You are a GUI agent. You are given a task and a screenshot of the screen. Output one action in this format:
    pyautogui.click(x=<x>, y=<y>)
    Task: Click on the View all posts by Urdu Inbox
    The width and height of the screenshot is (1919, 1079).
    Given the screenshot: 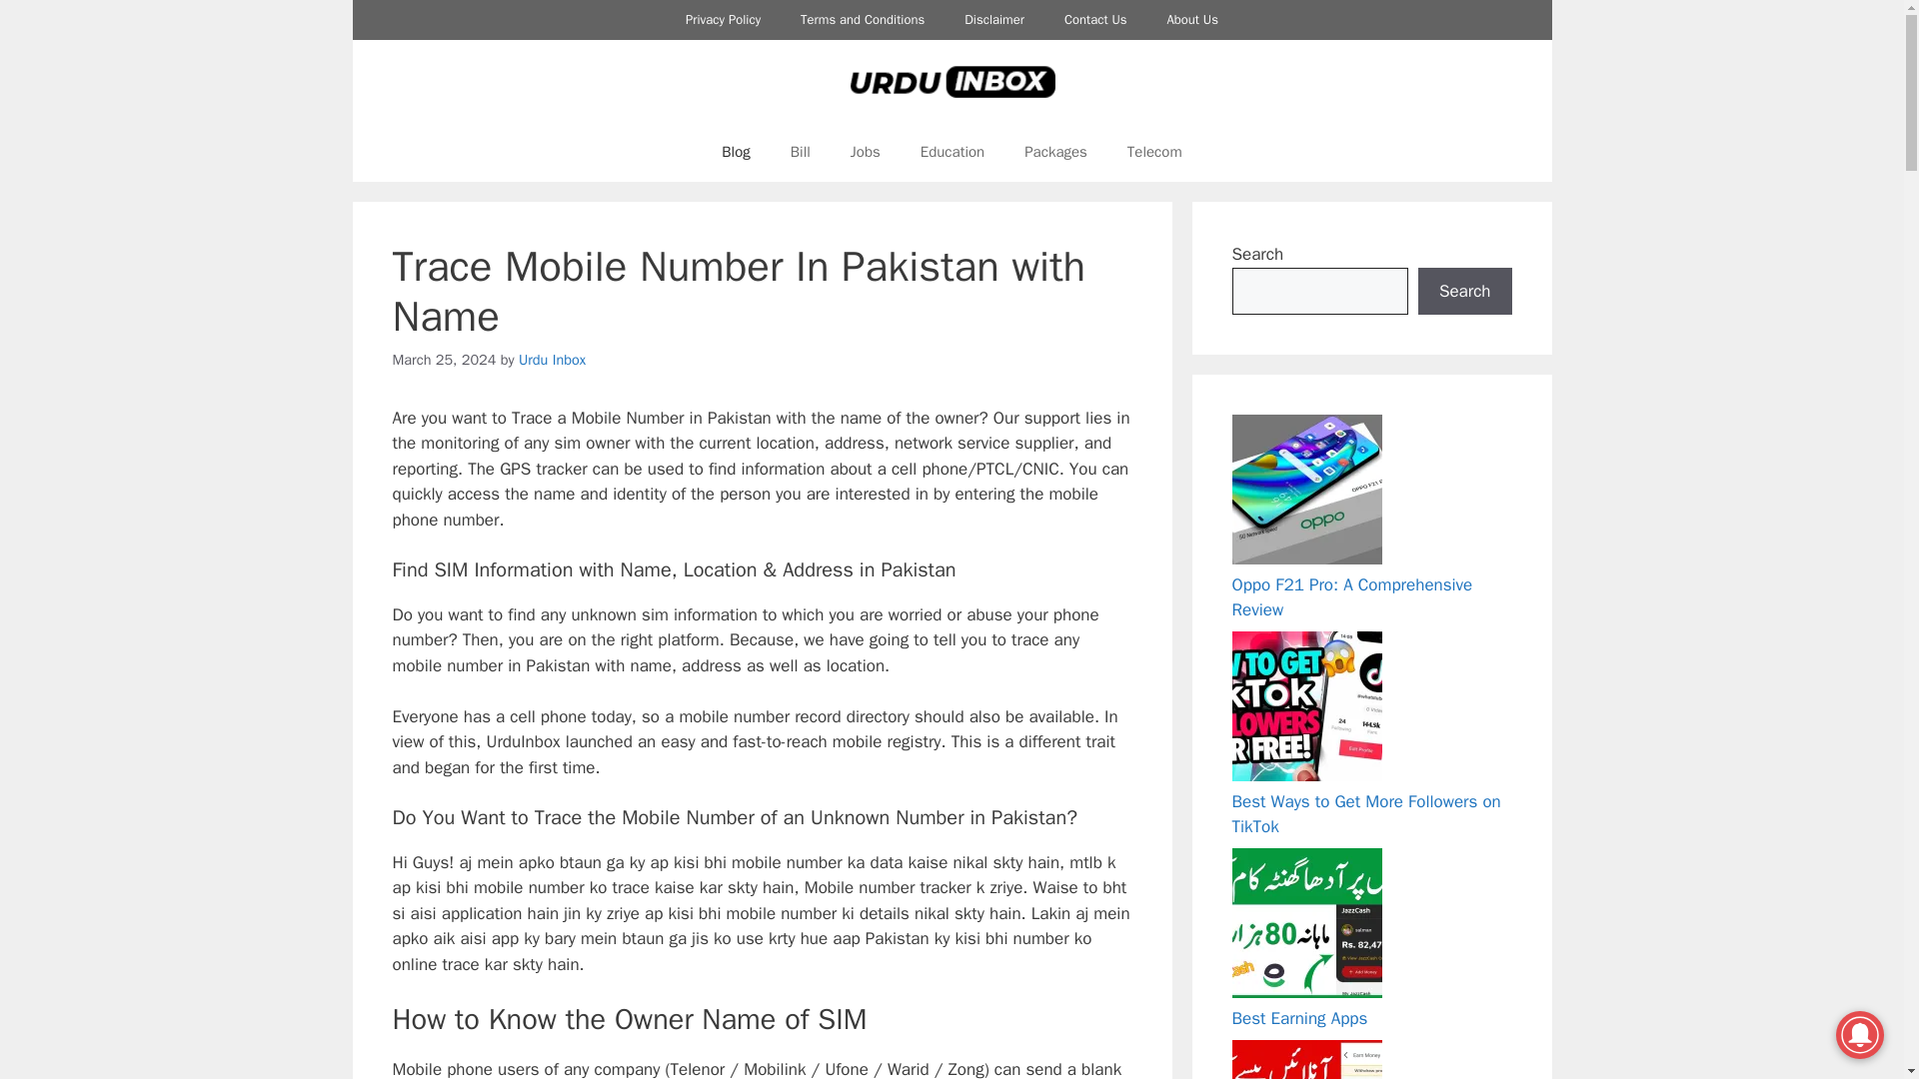 What is the action you would take?
    pyautogui.click(x=552, y=360)
    